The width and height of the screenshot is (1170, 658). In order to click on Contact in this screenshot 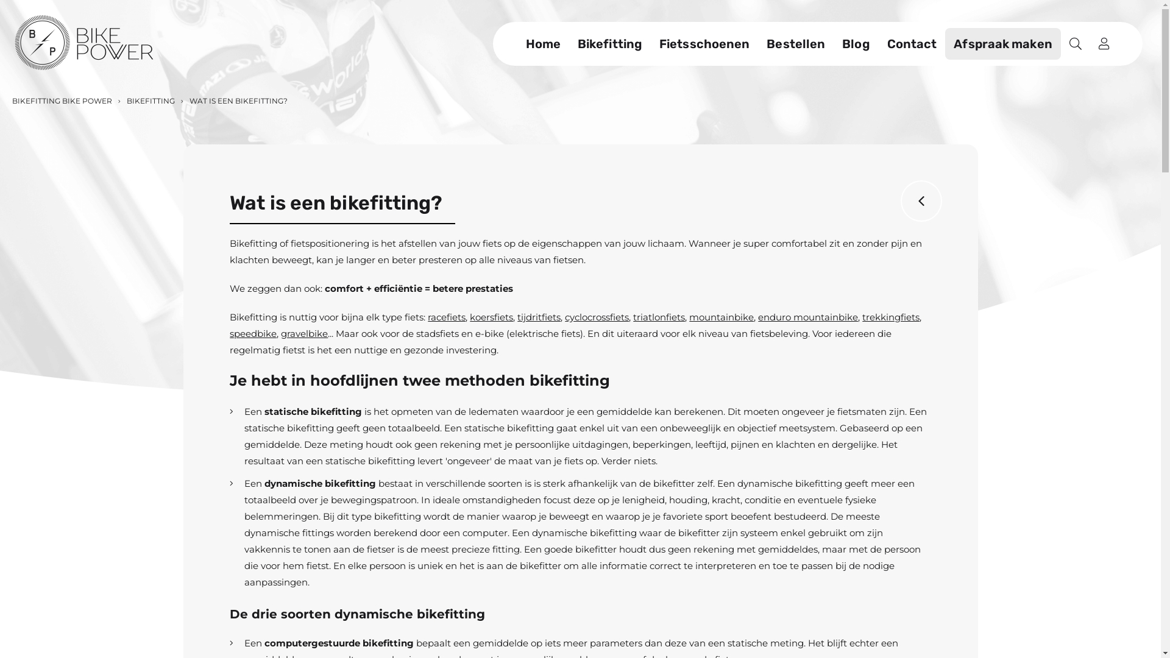, I will do `click(912, 44)`.